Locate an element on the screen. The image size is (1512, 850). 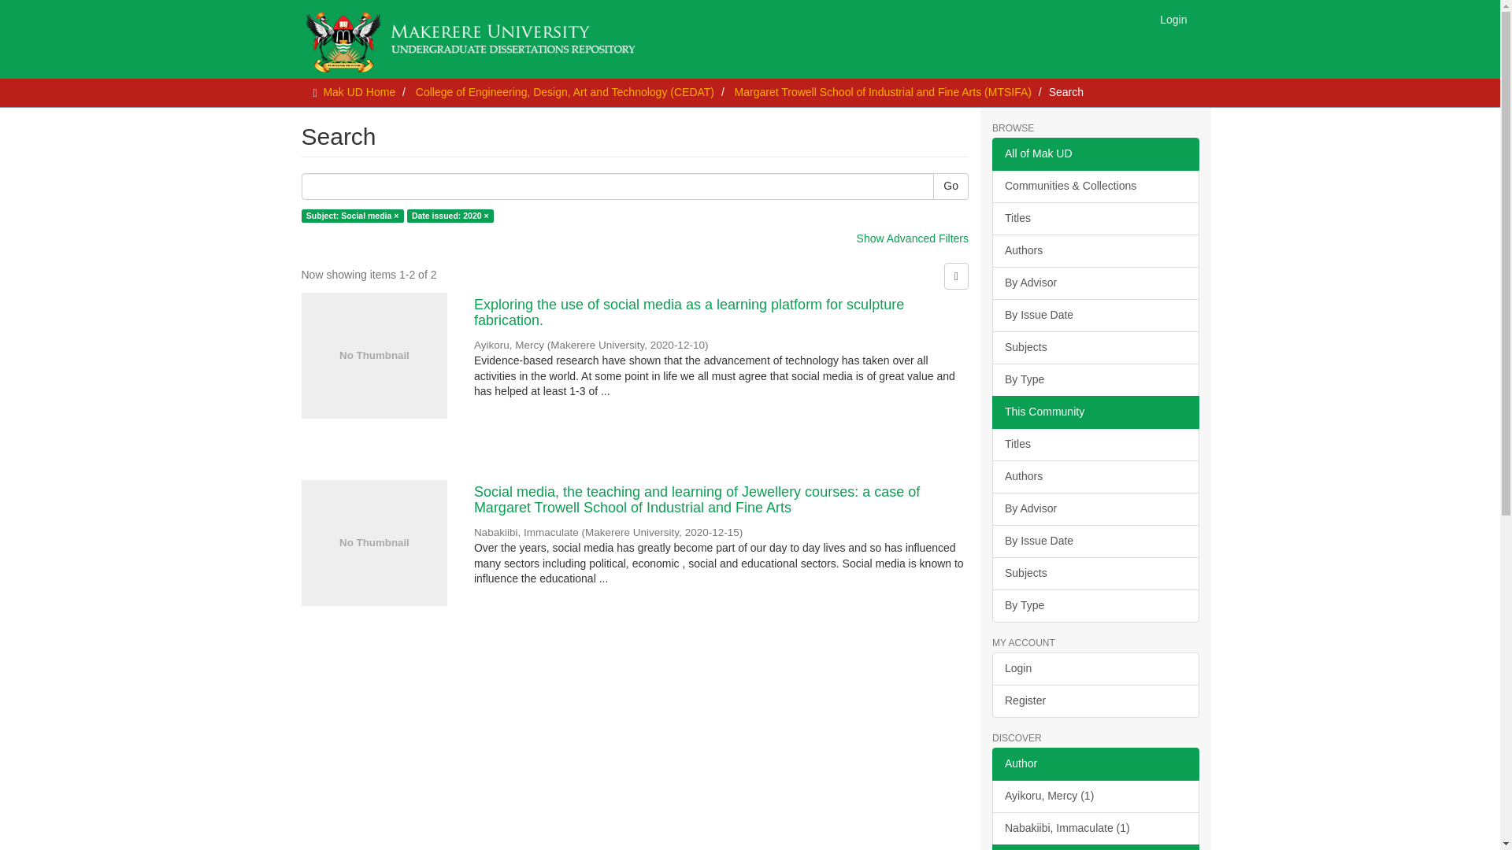
Mak UD Home is located at coordinates (359, 92).